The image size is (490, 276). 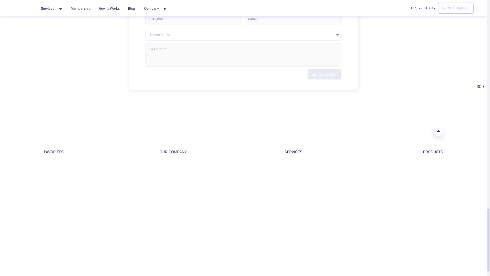 I want to click on Locations, so click(x=52, y=189).